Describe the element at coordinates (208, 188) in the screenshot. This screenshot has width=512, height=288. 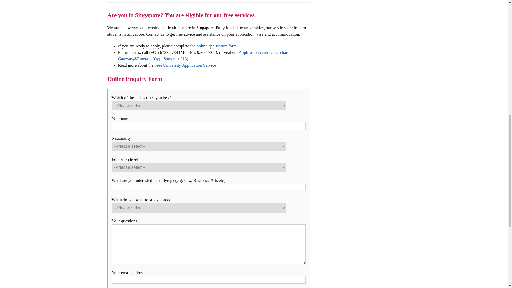
I see `What are You Interested in Studying?` at that location.